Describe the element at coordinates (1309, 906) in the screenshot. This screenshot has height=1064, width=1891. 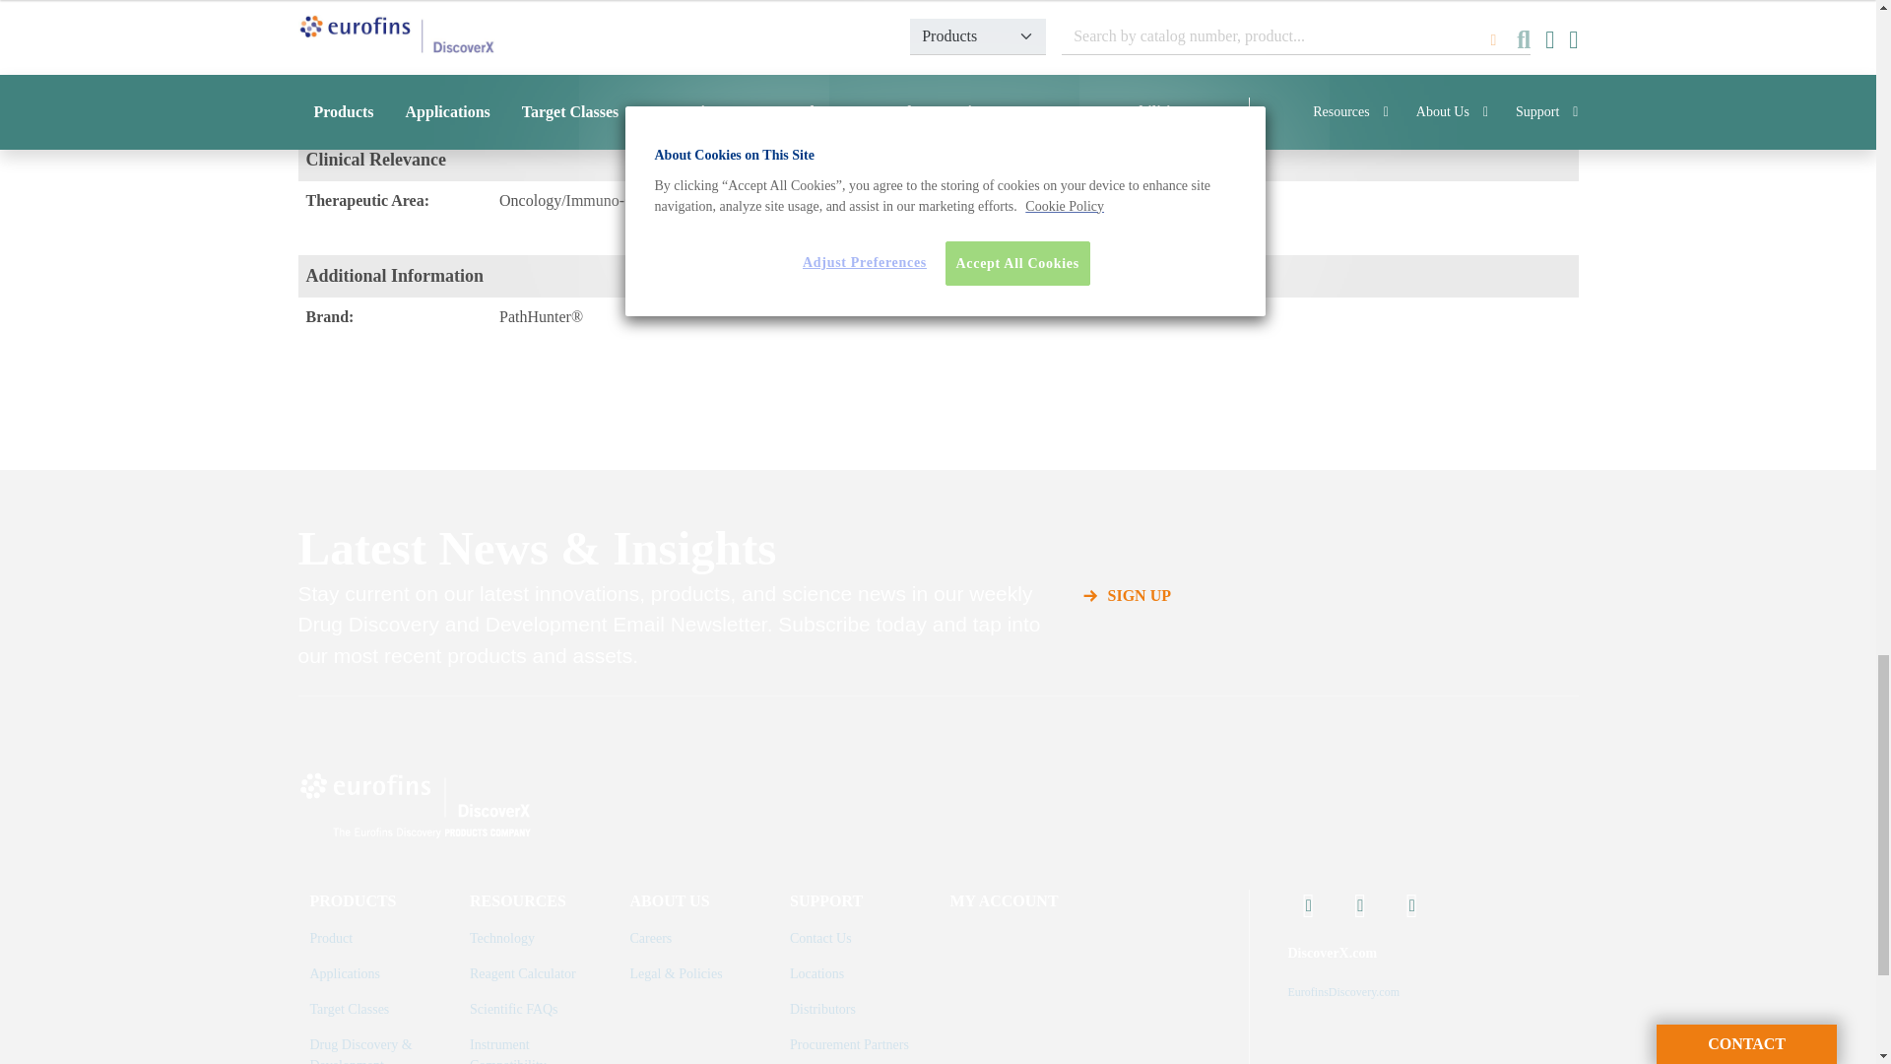
I see `Youtube` at that location.